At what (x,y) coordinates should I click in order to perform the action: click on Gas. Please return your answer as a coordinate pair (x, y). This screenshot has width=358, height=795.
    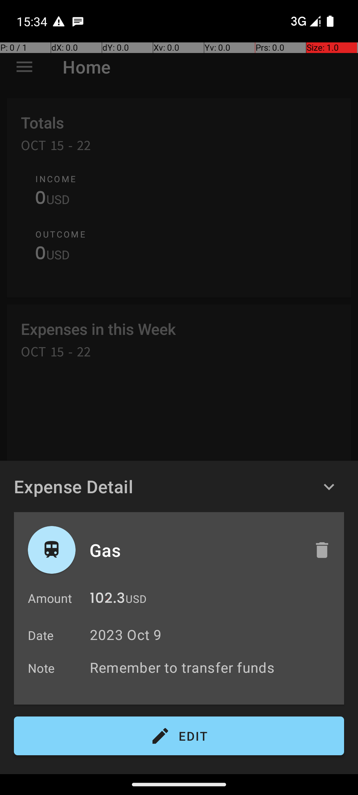
    Looking at the image, I should click on (195, 550).